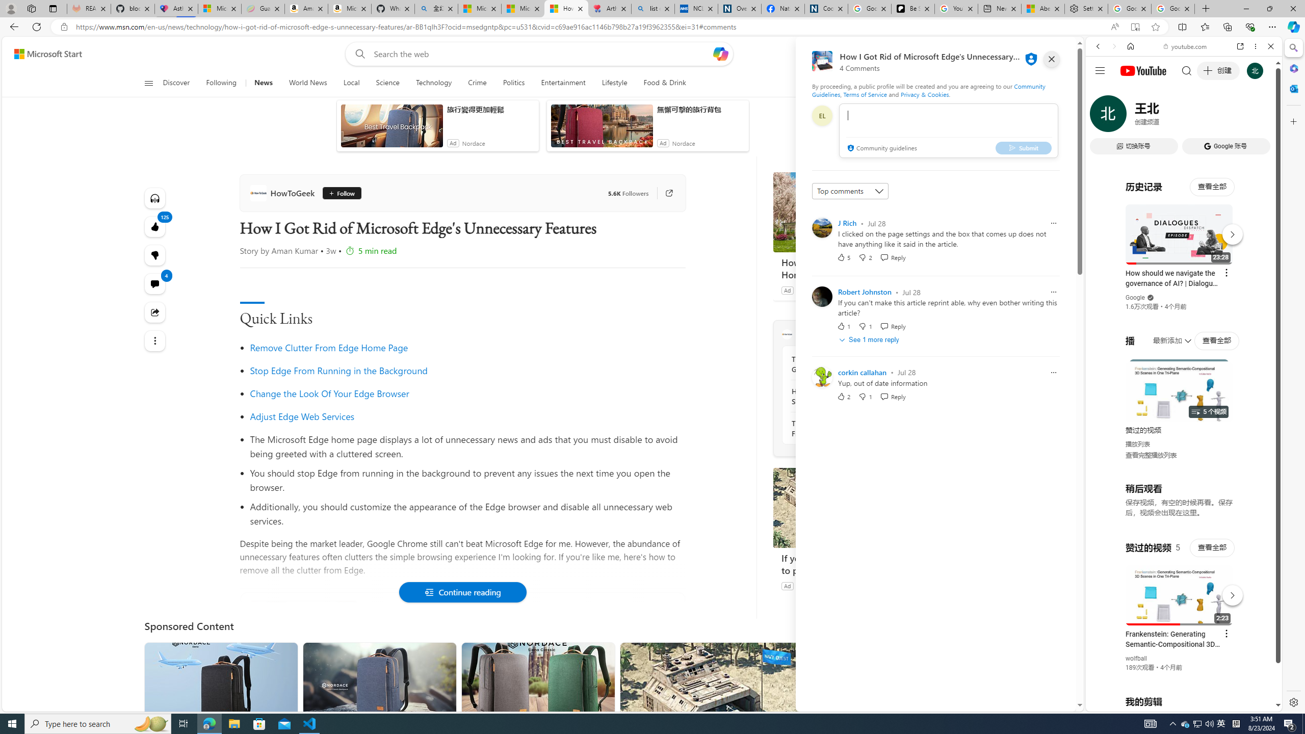 The height and width of the screenshot is (734, 1305). I want to click on Microsoft rewards, so click(1012, 54).